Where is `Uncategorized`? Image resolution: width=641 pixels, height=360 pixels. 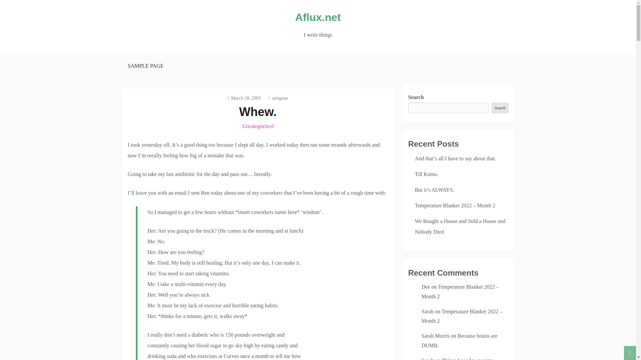 Uncategorized is located at coordinates (258, 126).